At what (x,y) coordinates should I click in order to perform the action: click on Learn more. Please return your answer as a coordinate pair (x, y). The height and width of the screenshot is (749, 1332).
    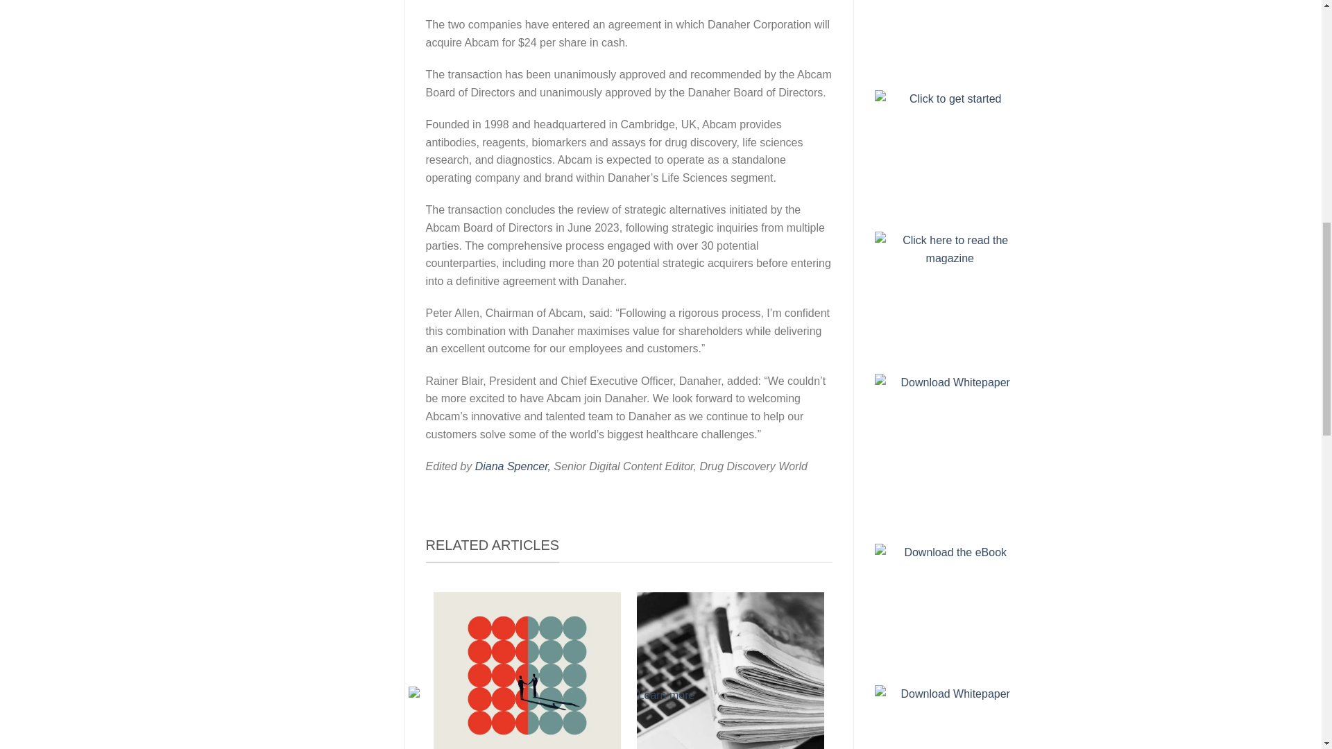
    Looking at the image, I should click on (950, 36).